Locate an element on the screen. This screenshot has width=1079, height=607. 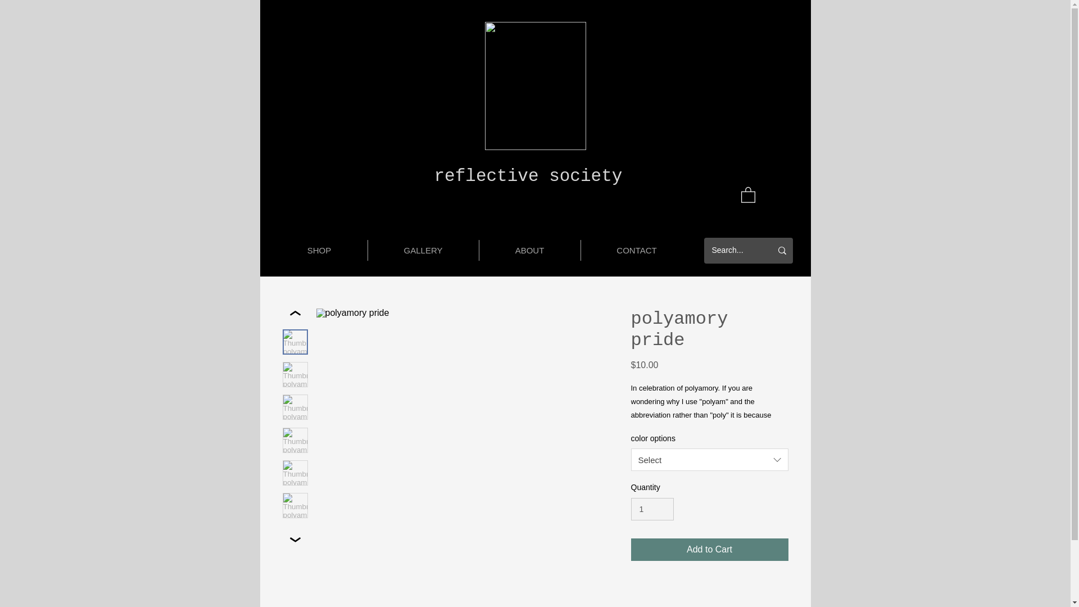
SHOP is located at coordinates (318, 250).